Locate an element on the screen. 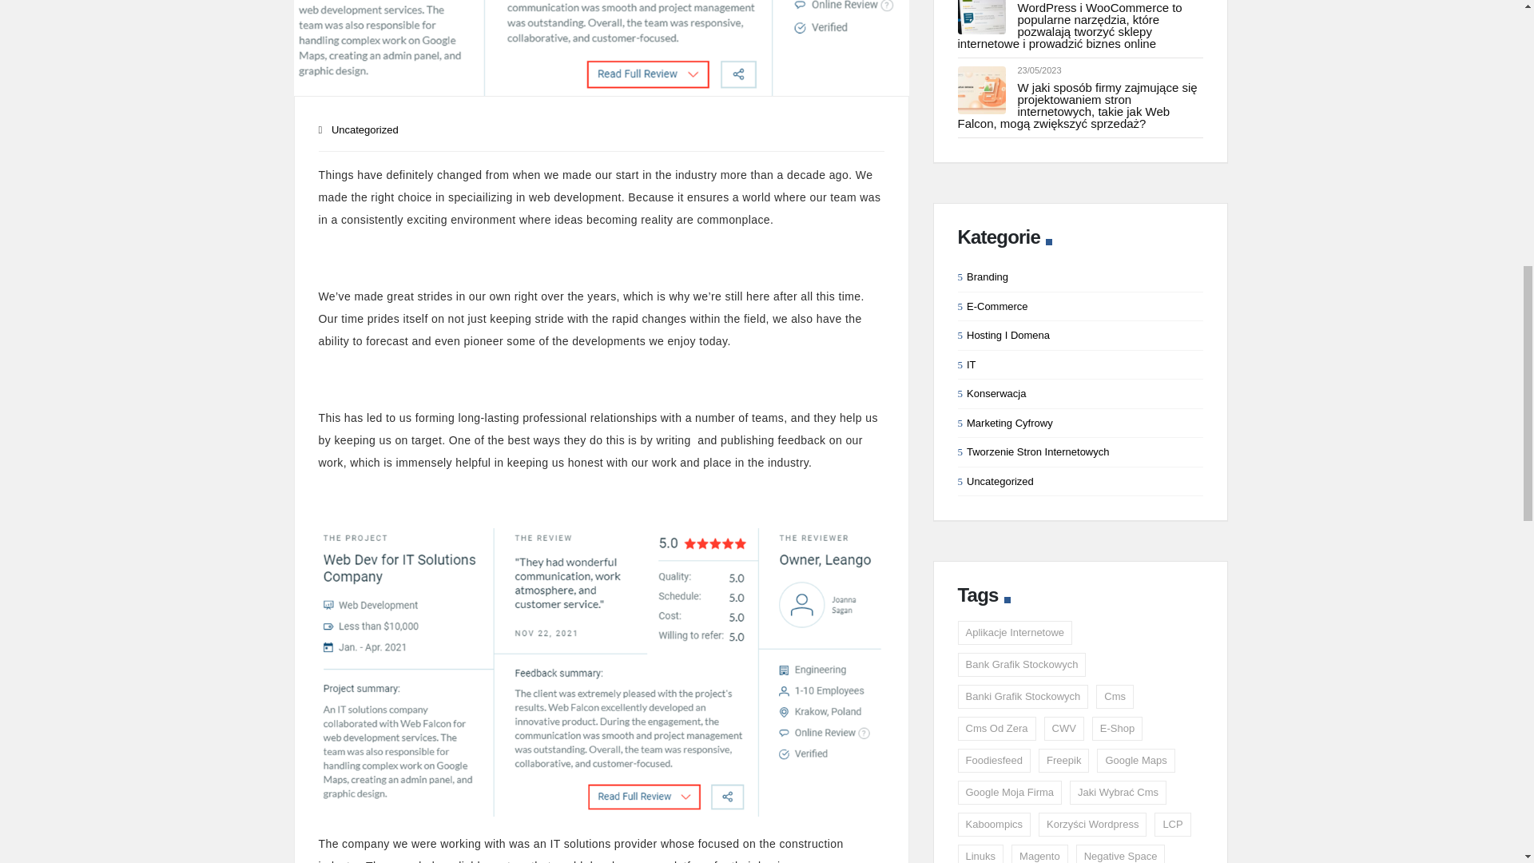 The height and width of the screenshot is (863, 1534). Uncategorized is located at coordinates (364, 129).